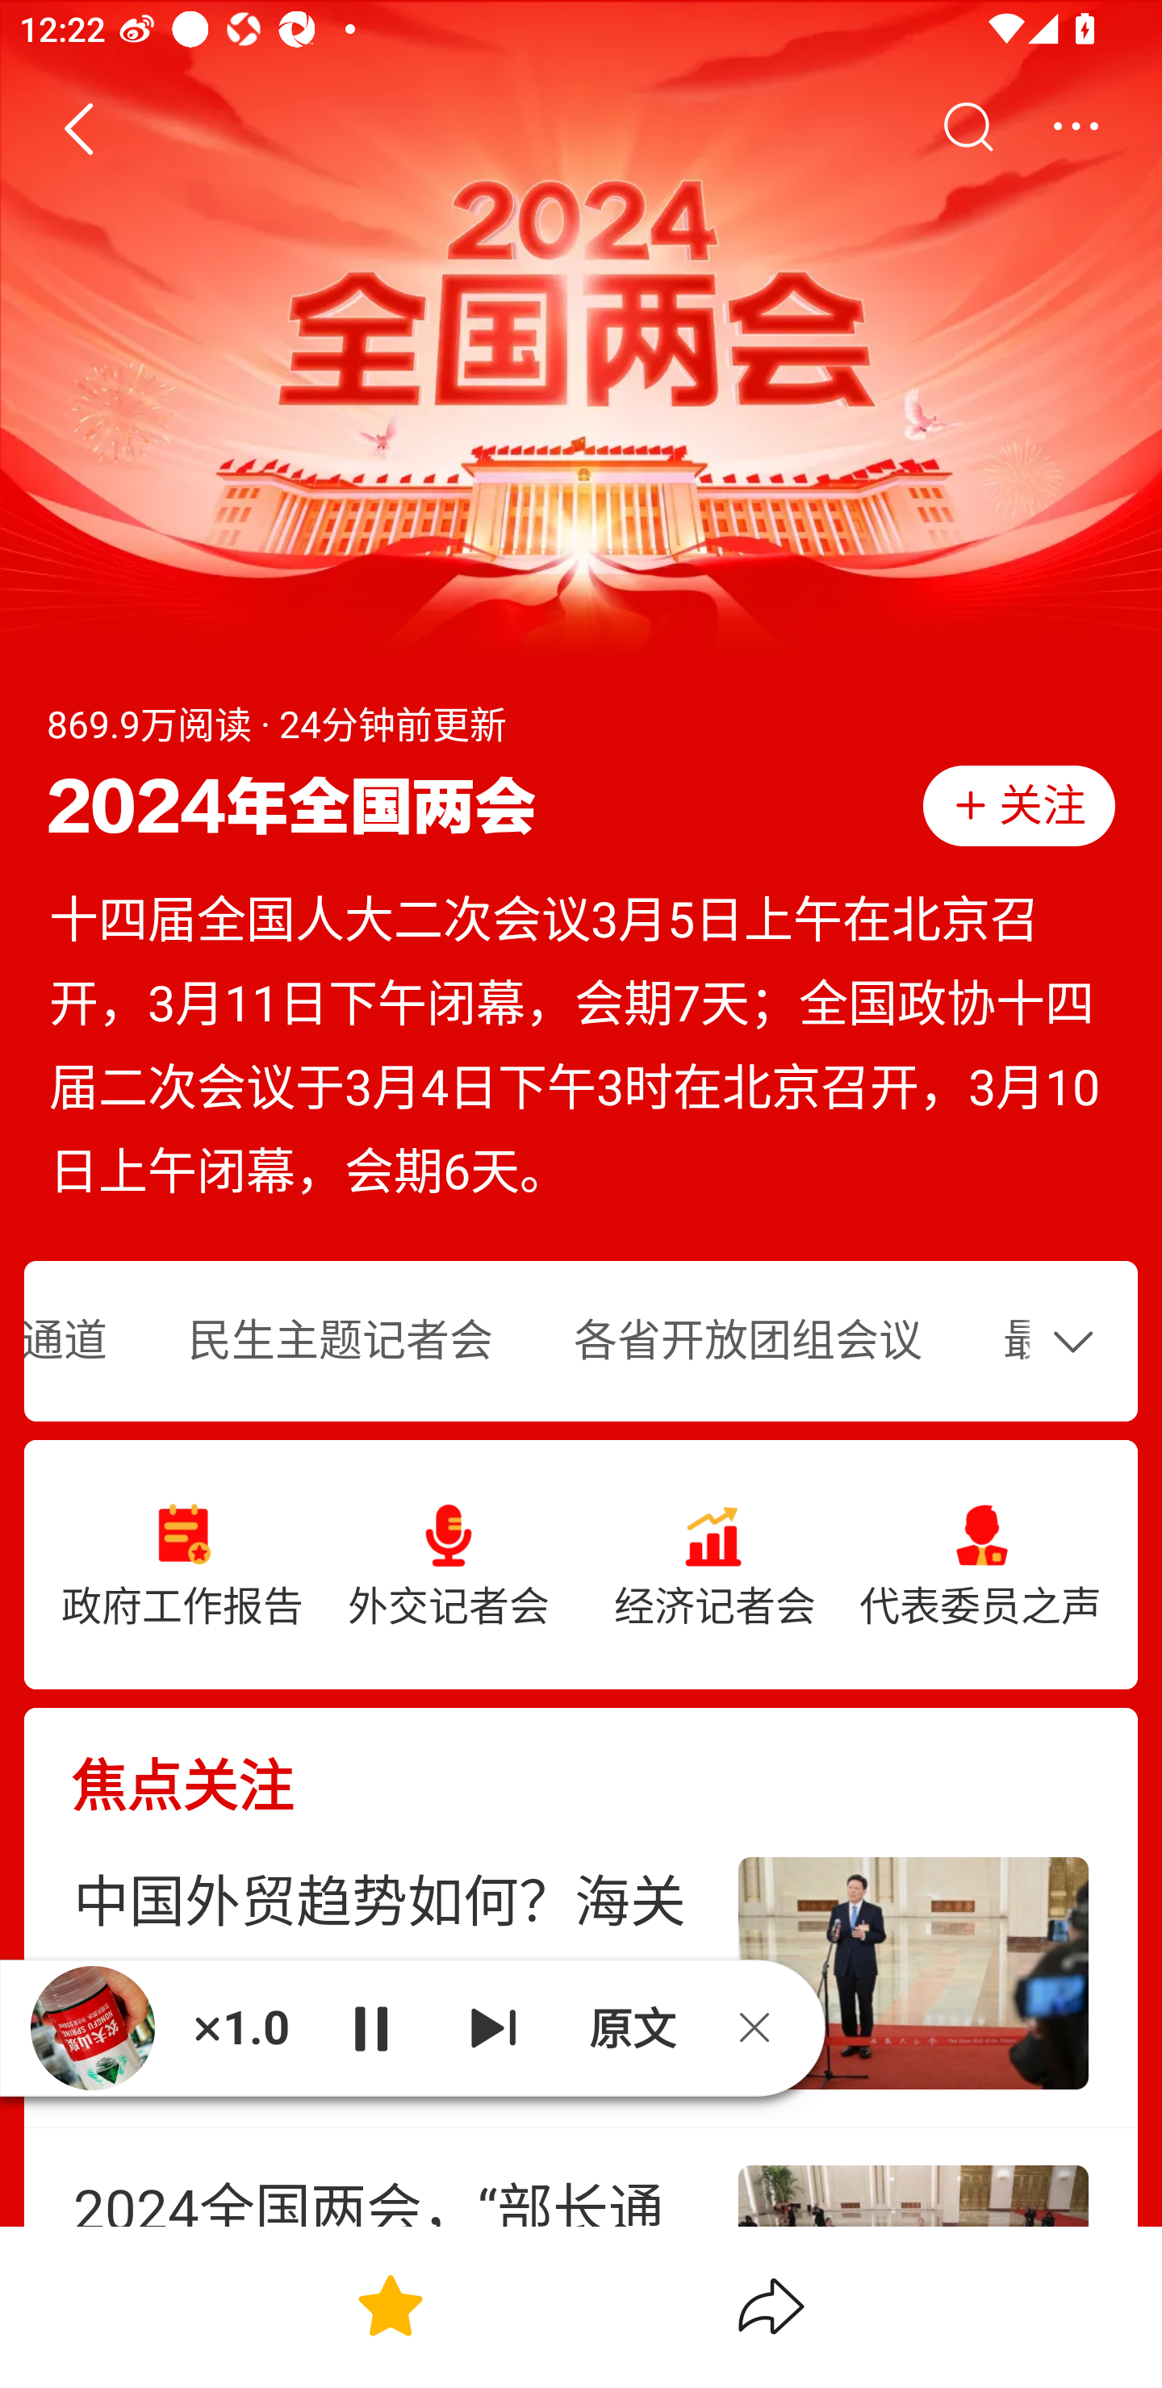 The image size is (1162, 2388). I want to click on , so click(1080, 1341).